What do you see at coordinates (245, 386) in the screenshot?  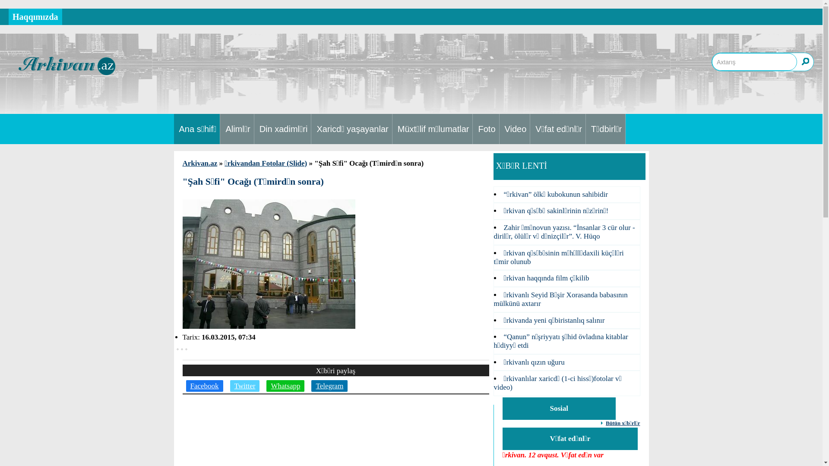 I see `Twitter` at bounding box center [245, 386].